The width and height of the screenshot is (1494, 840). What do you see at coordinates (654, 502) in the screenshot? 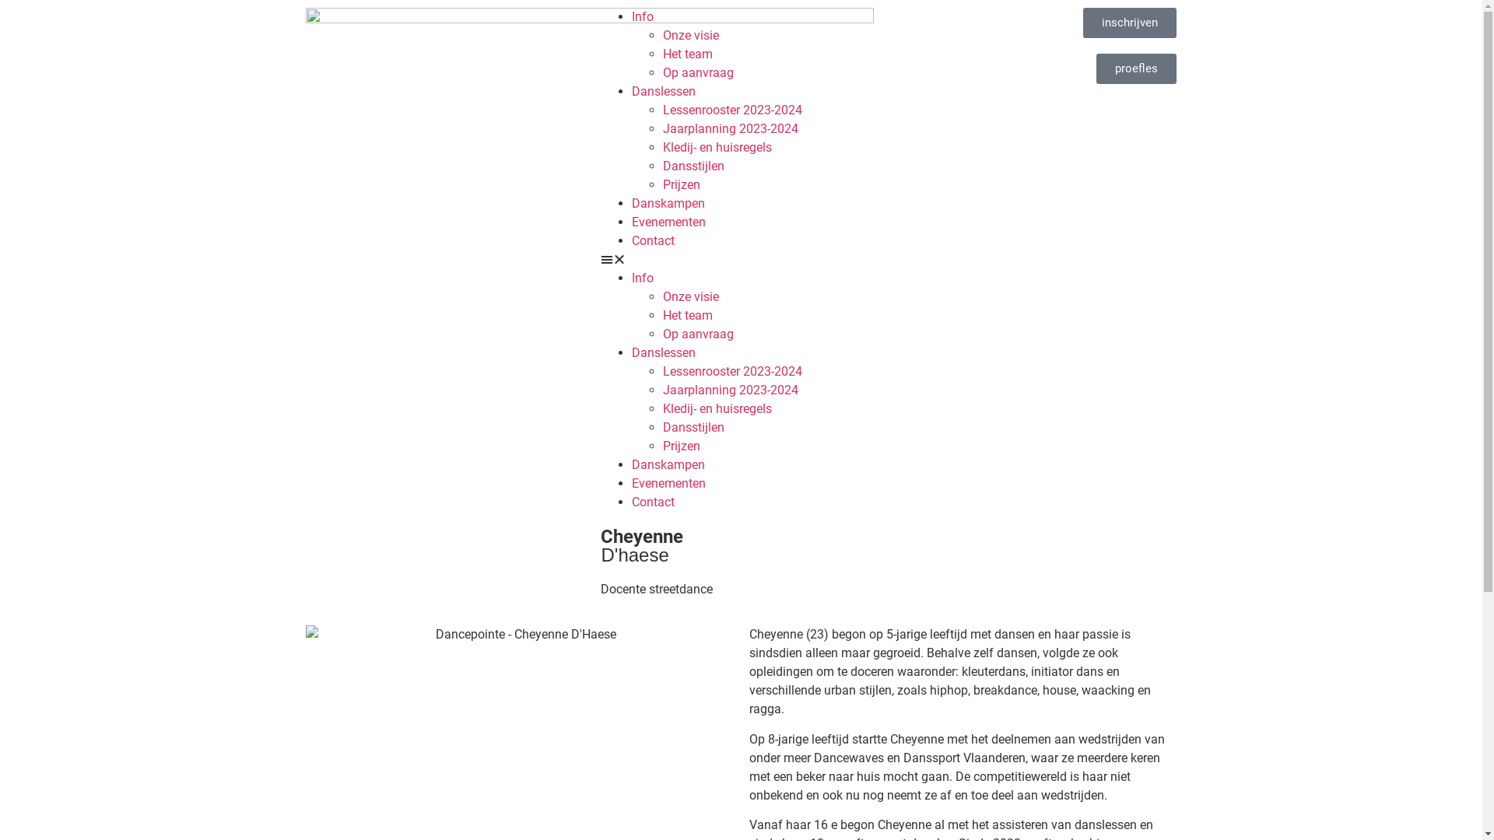
I see `Contact` at bounding box center [654, 502].